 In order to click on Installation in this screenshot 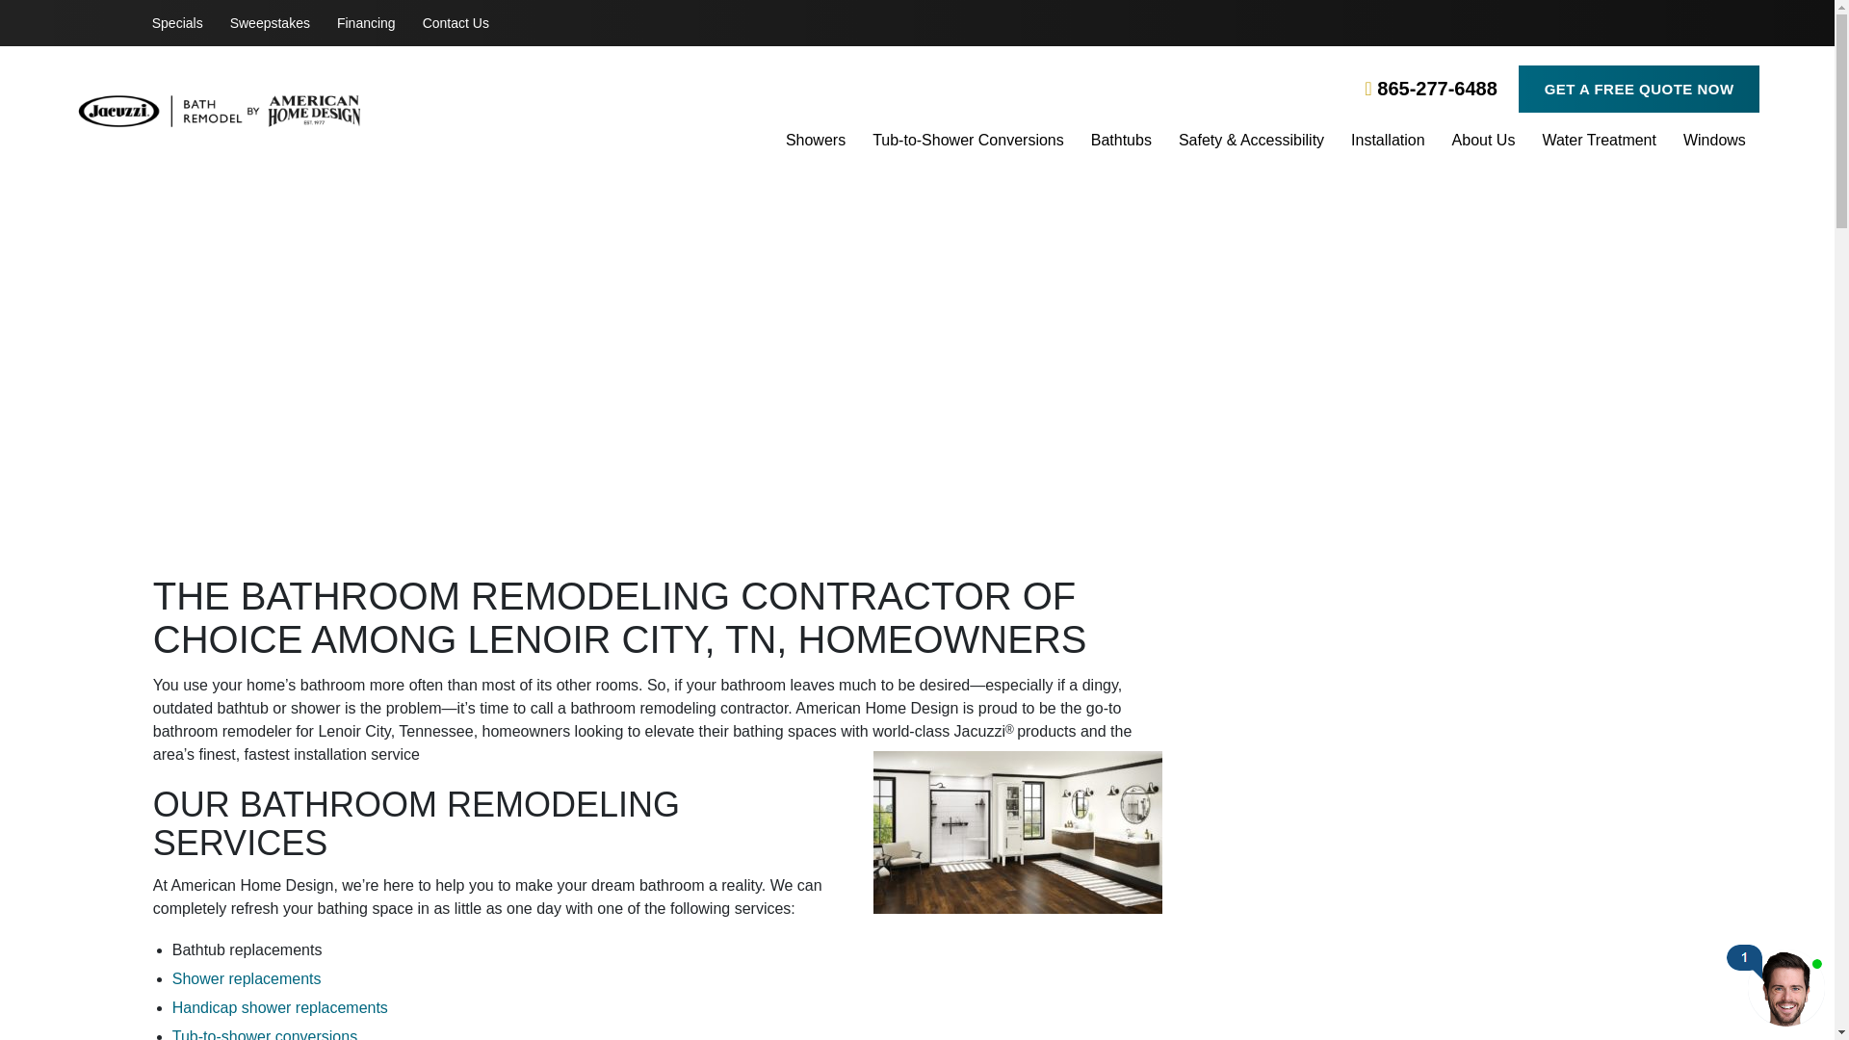, I will do `click(1389, 143)`.